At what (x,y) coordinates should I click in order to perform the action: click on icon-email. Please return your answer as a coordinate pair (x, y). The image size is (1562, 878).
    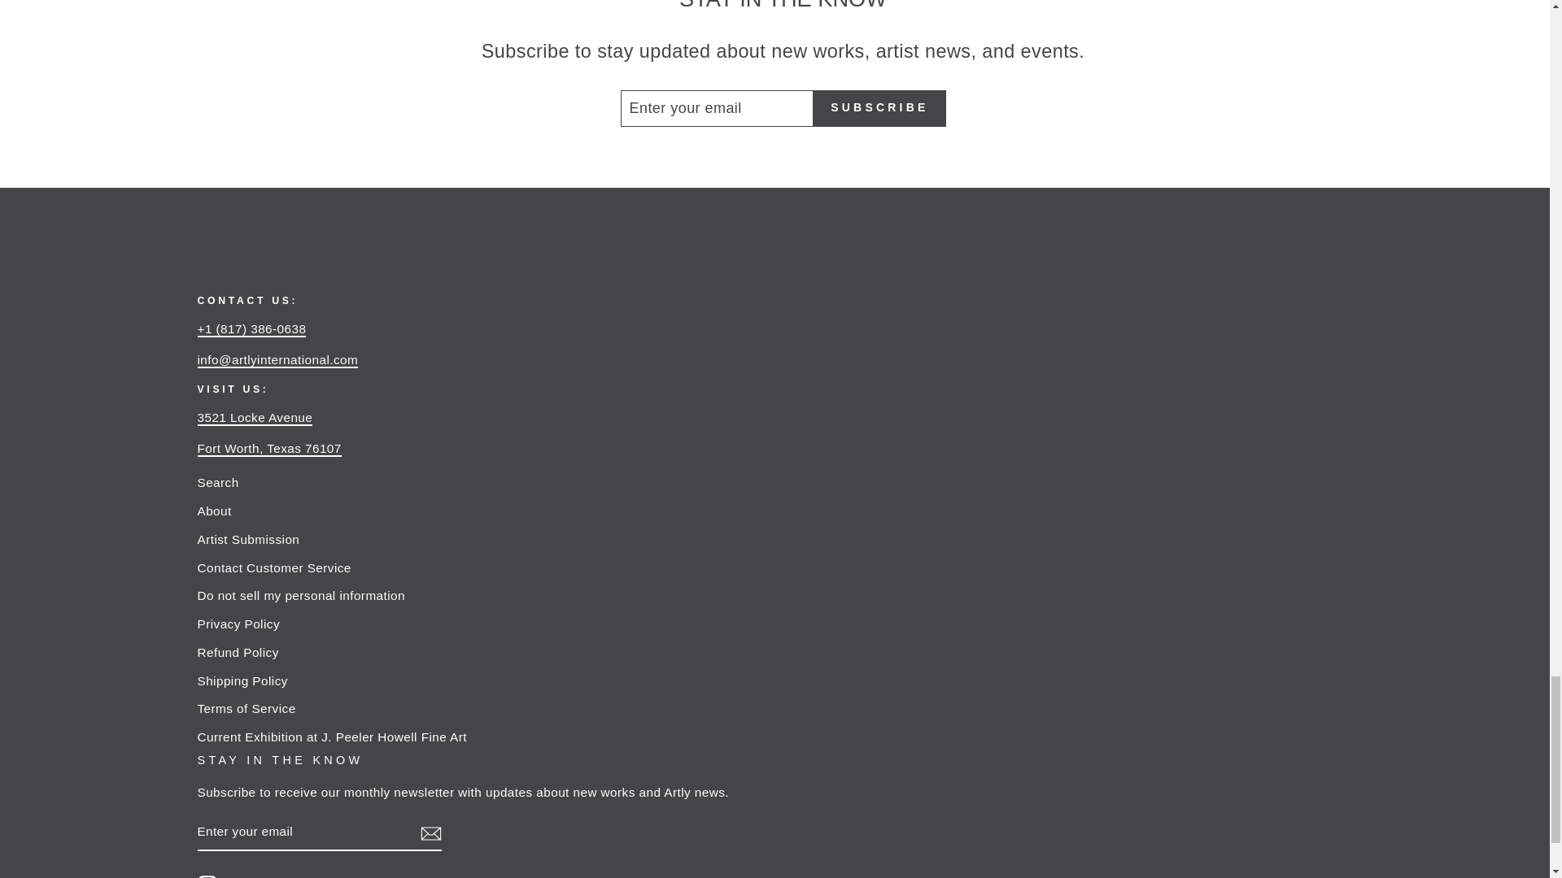
    Looking at the image, I should click on (430, 832).